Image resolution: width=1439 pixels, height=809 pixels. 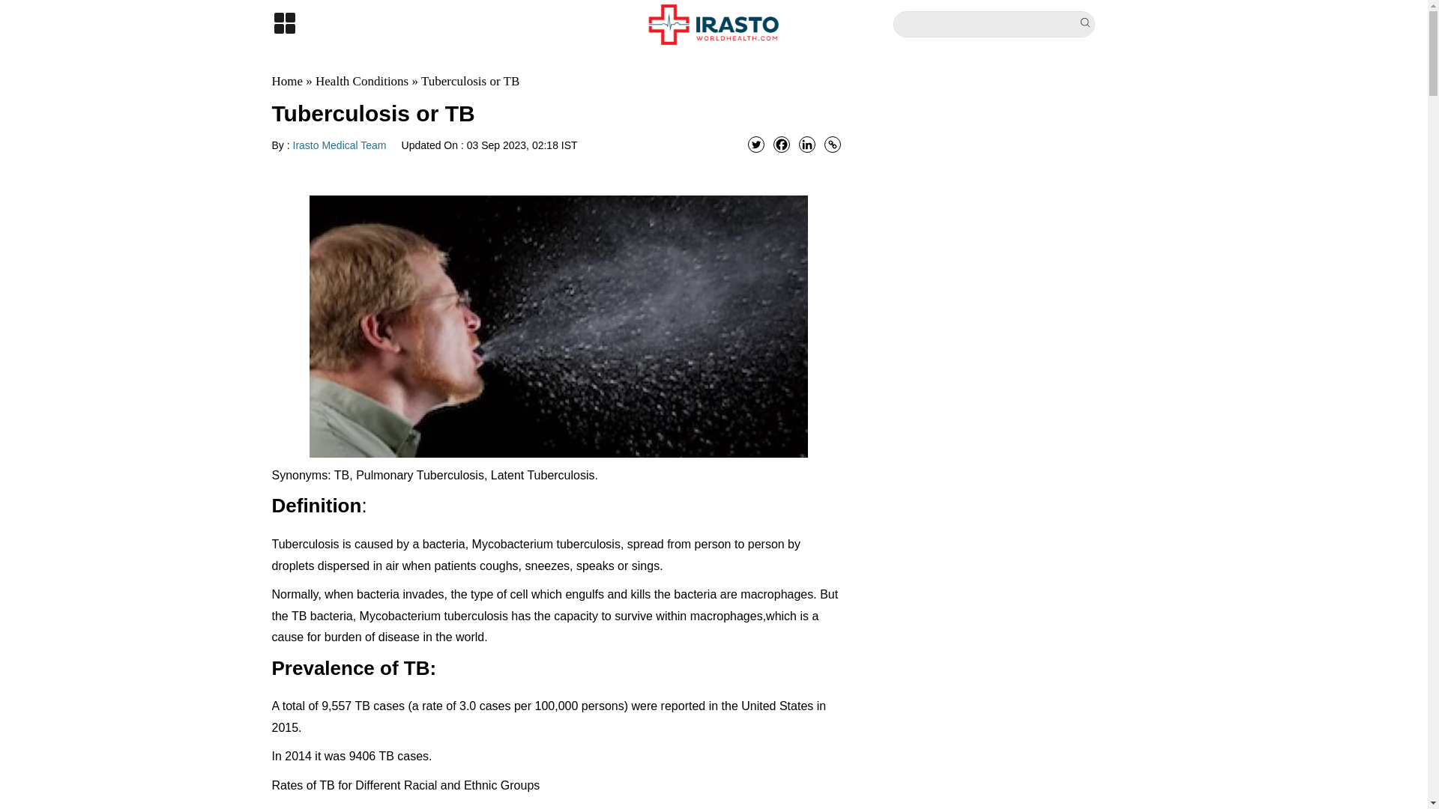 What do you see at coordinates (832, 145) in the screenshot?
I see `Copy Link` at bounding box center [832, 145].